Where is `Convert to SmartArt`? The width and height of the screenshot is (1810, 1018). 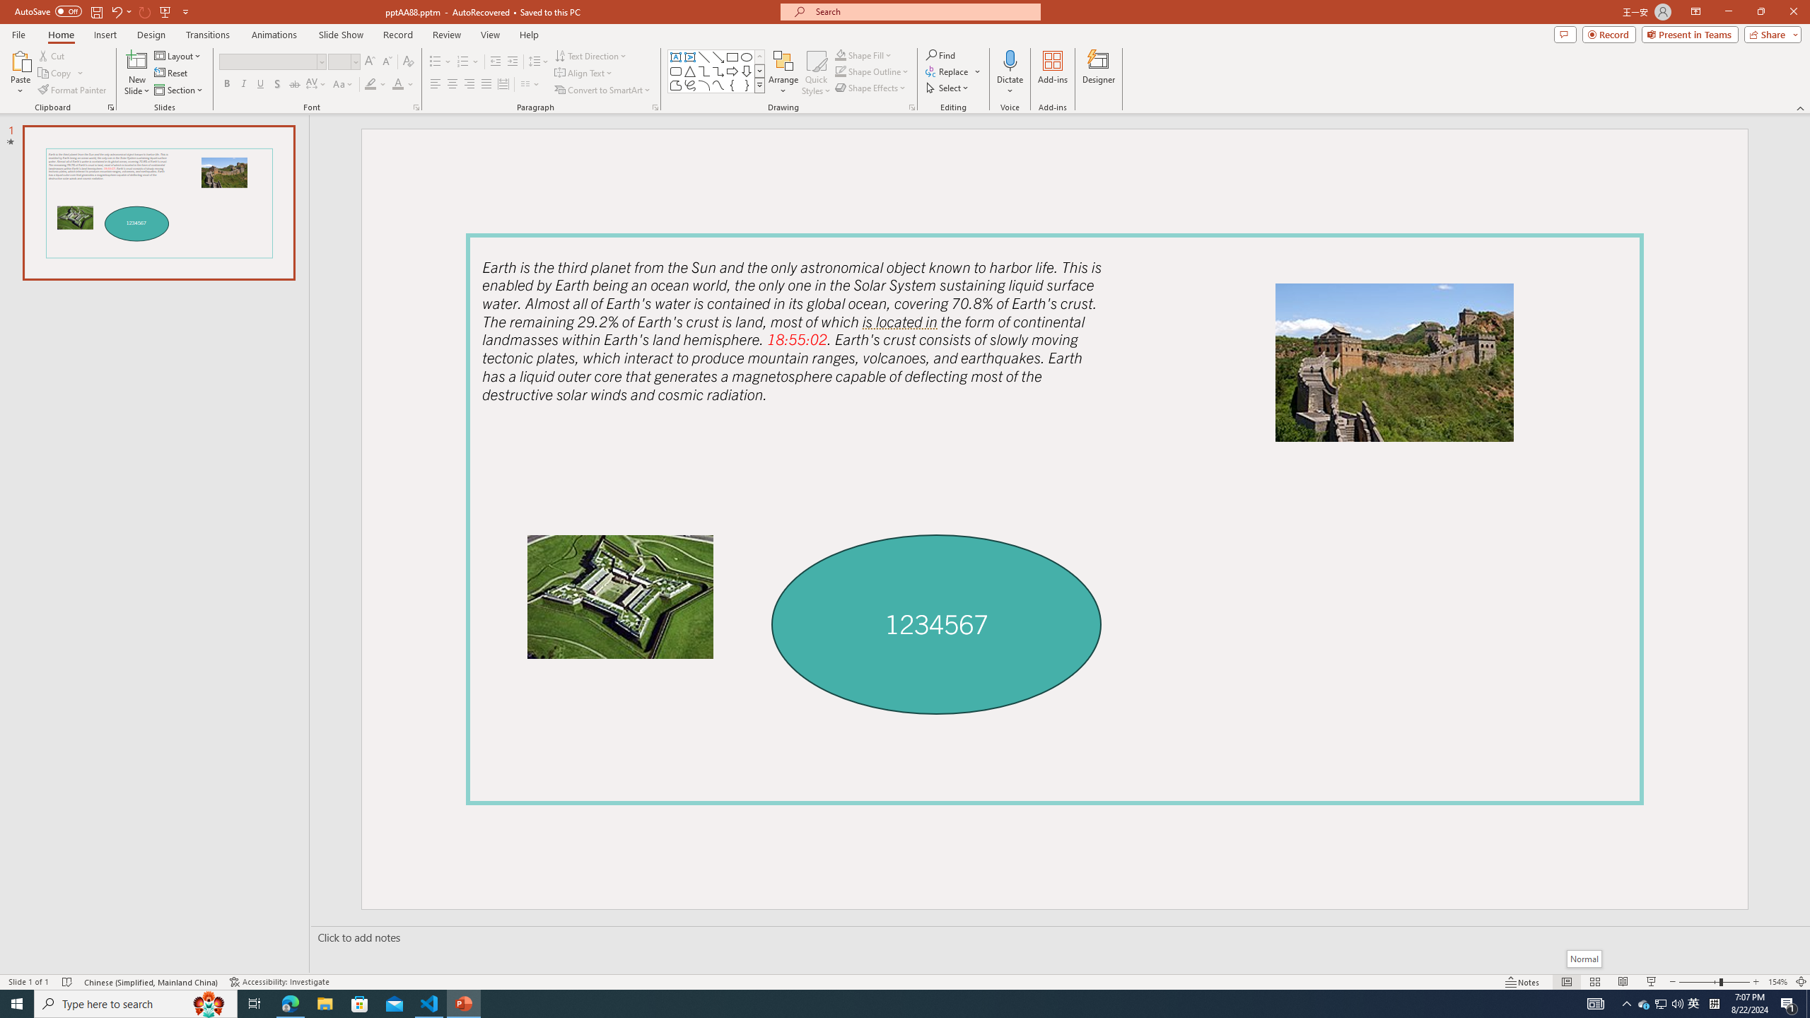 Convert to SmartArt is located at coordinates (603, 90).